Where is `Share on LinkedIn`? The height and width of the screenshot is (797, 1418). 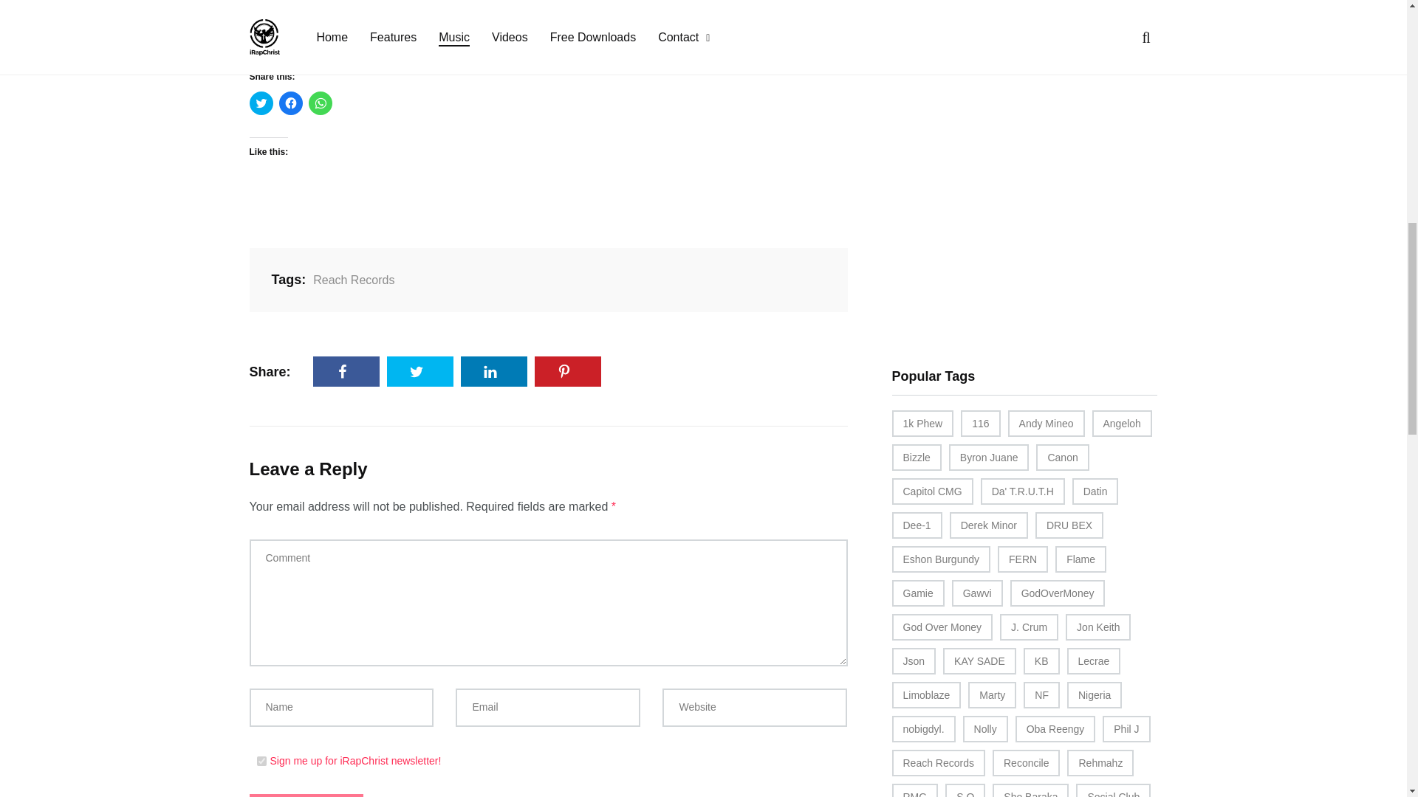
Share on LinkedIn is located at coordinates (494, 370).